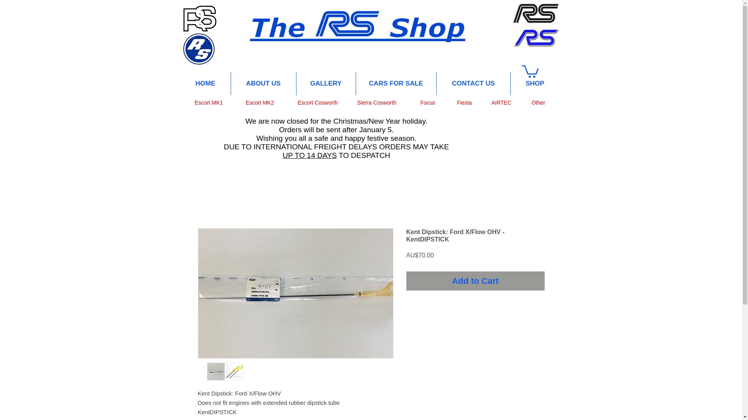 Image resolution: width=748 pixels, height=420 pixels. Describe the element at coordinates (259, 103) in the screenshot. I see `Escort MK2` at that location.